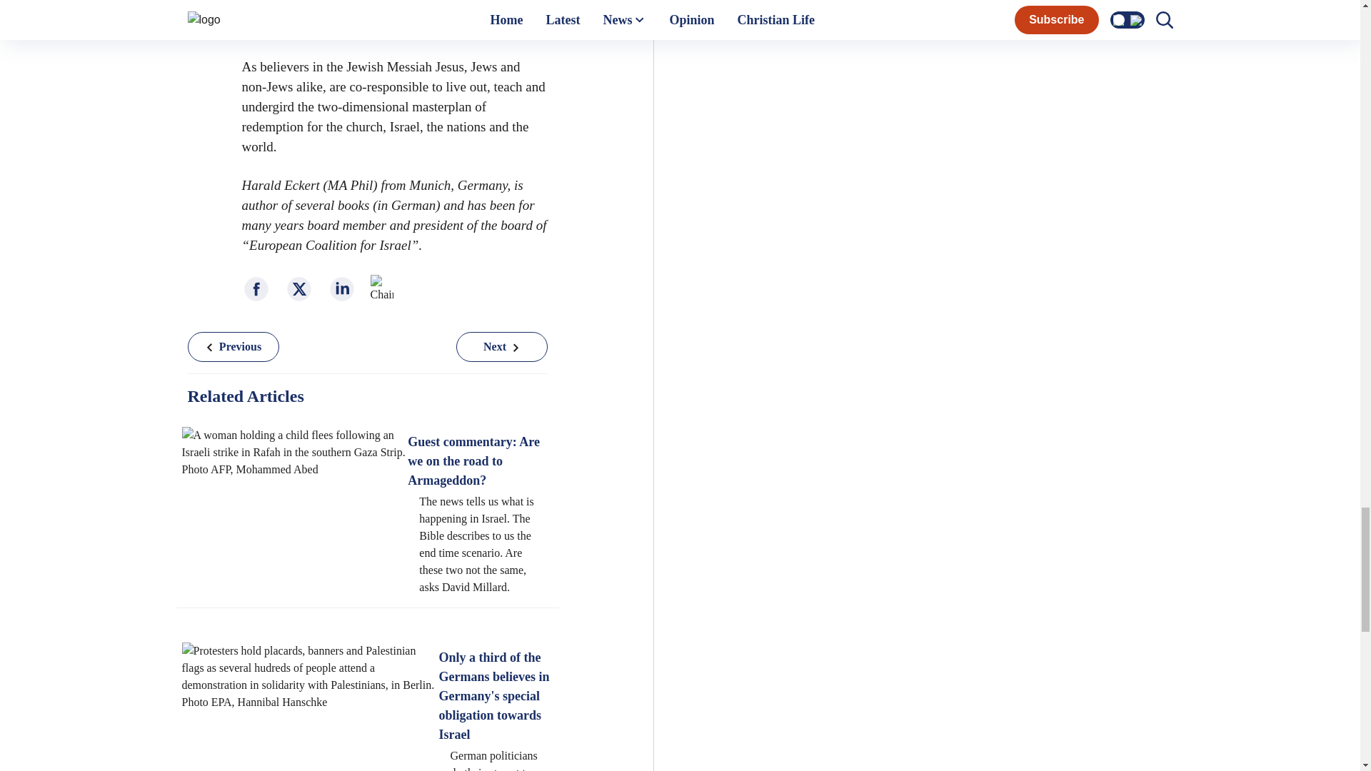 This screenshot has width=1371, height=771. Describe the element at coordinates (232, 347) in the screenshot. I see `Next` at that location.